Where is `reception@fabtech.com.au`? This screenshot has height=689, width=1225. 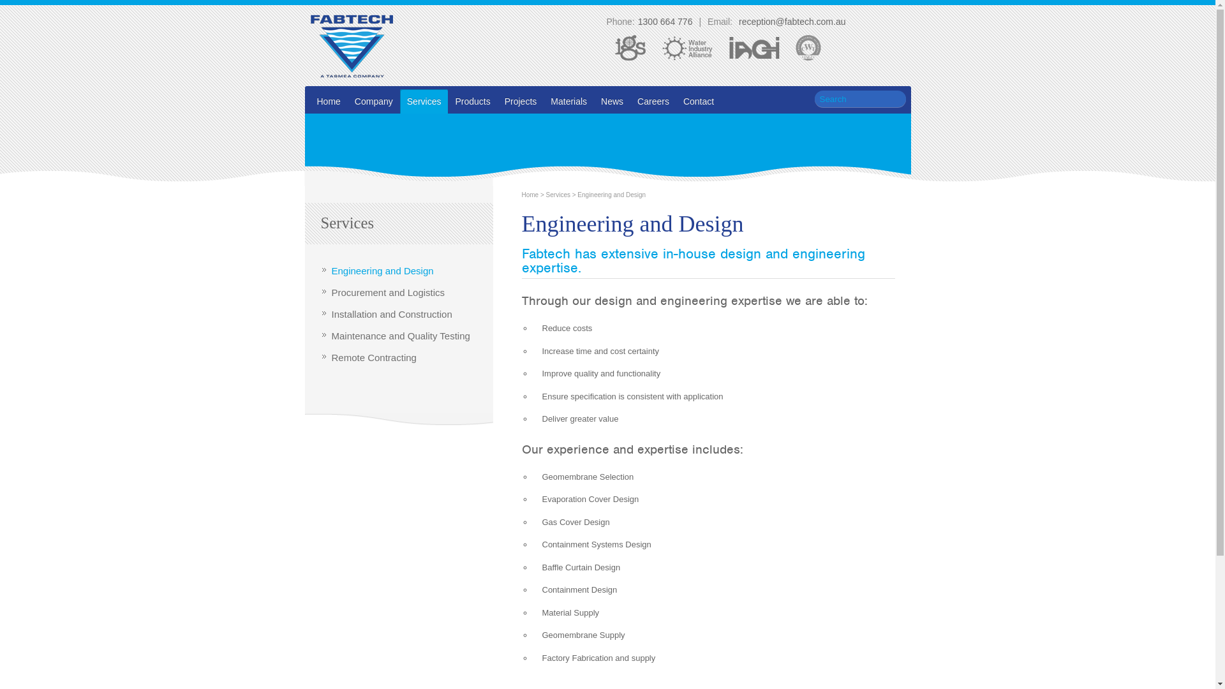 reception@fabtech.com.au is located at coordinates (791, 22).